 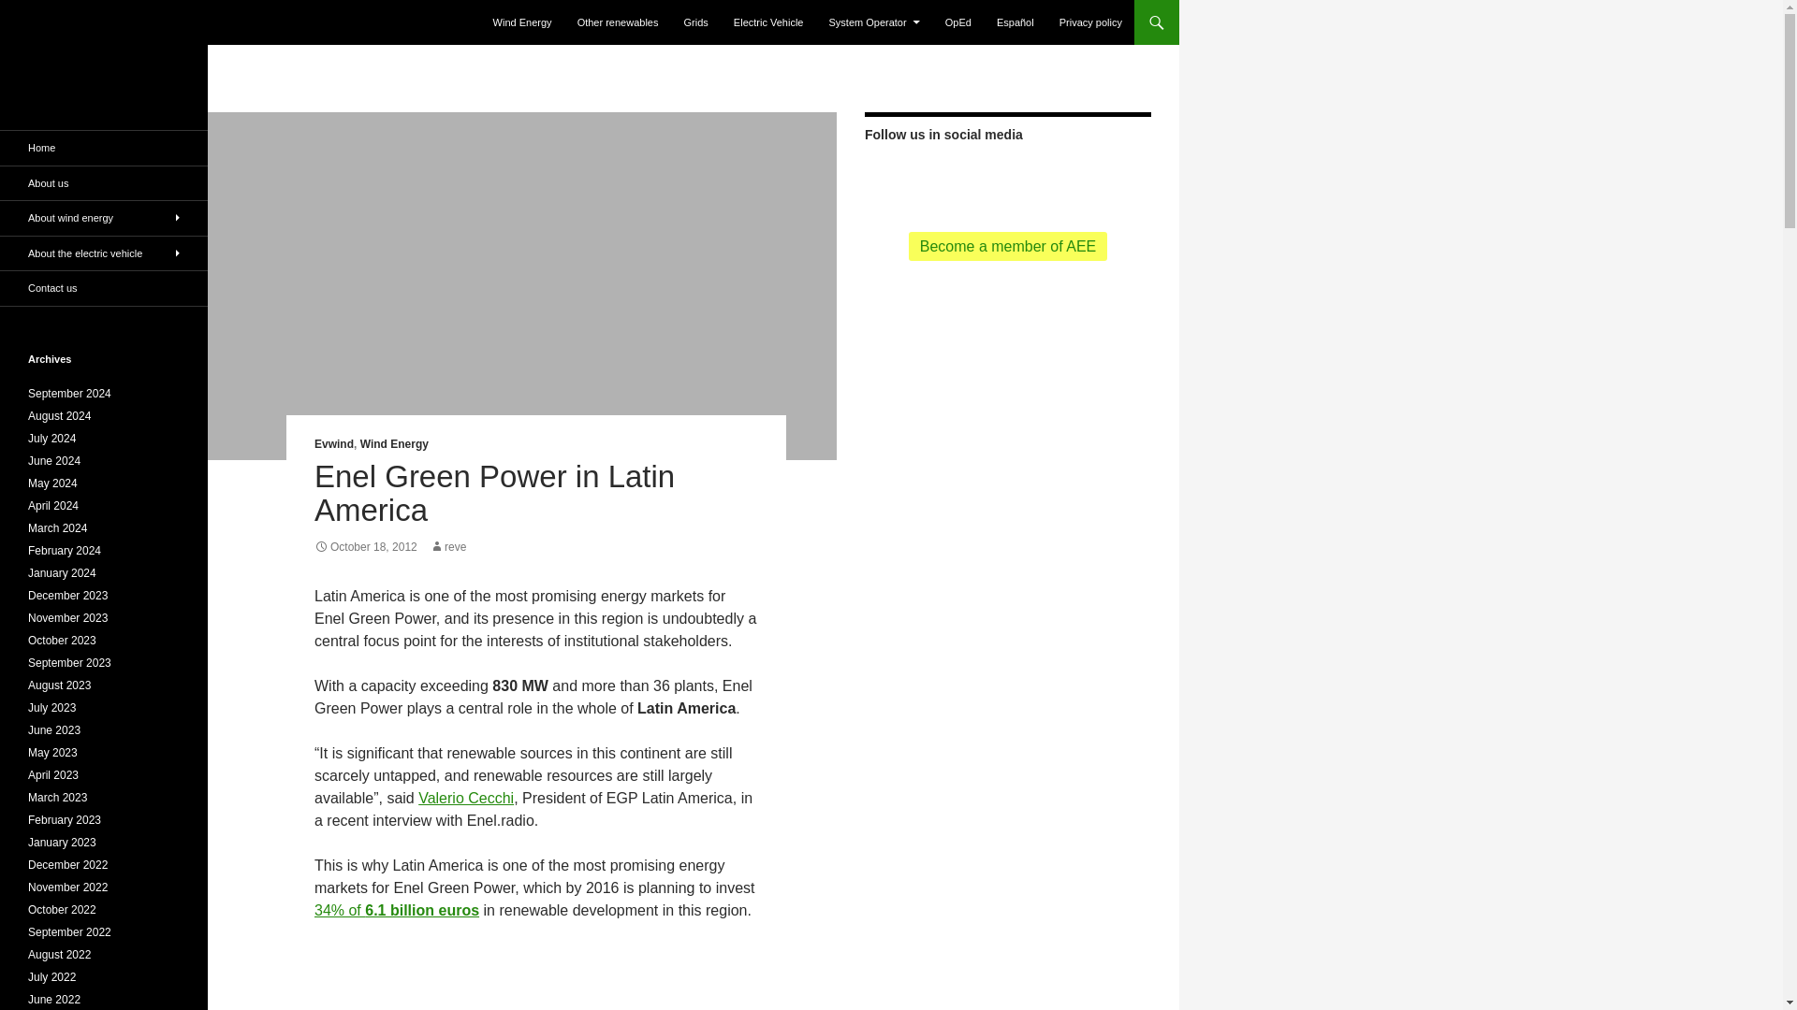 What do you see at coordinates (768, 22) in the screenshot?
I see `Electric Vehicle` at bounding box center [768, 22].